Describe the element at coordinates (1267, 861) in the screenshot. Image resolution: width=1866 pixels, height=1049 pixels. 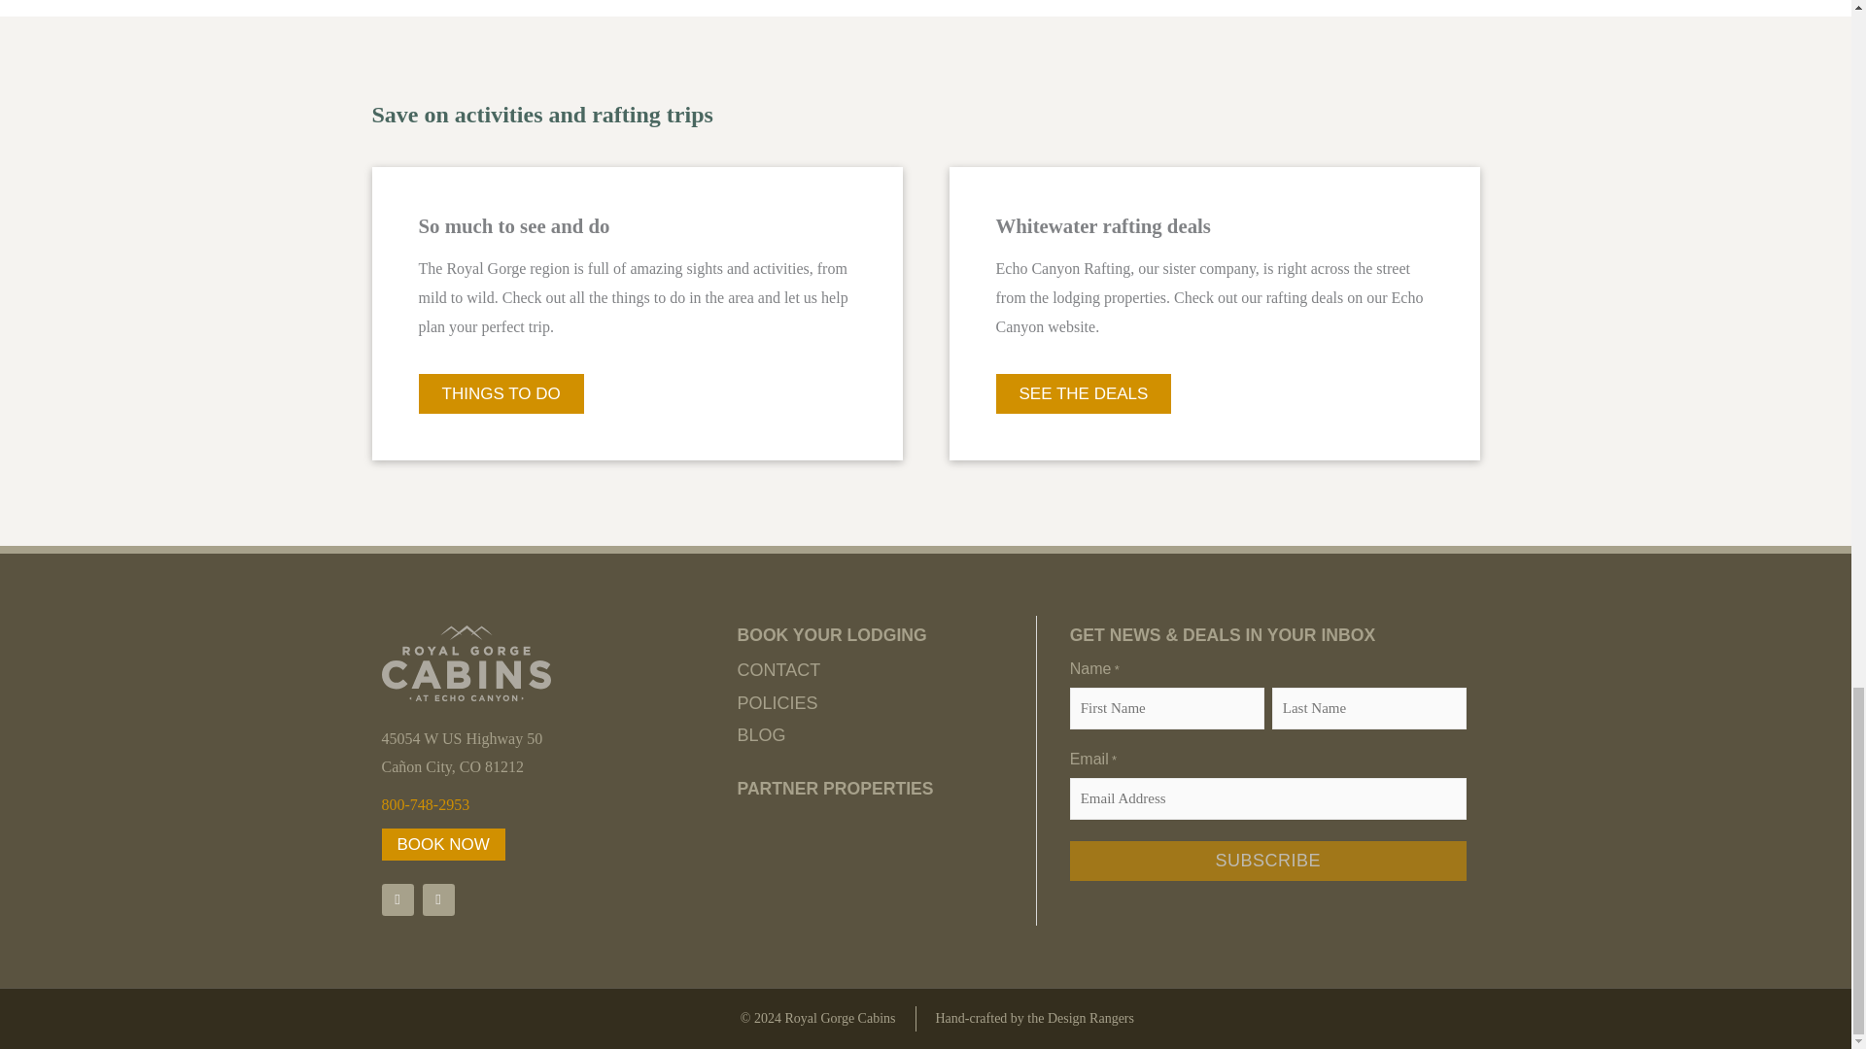
I see `Subscribe` at that location.